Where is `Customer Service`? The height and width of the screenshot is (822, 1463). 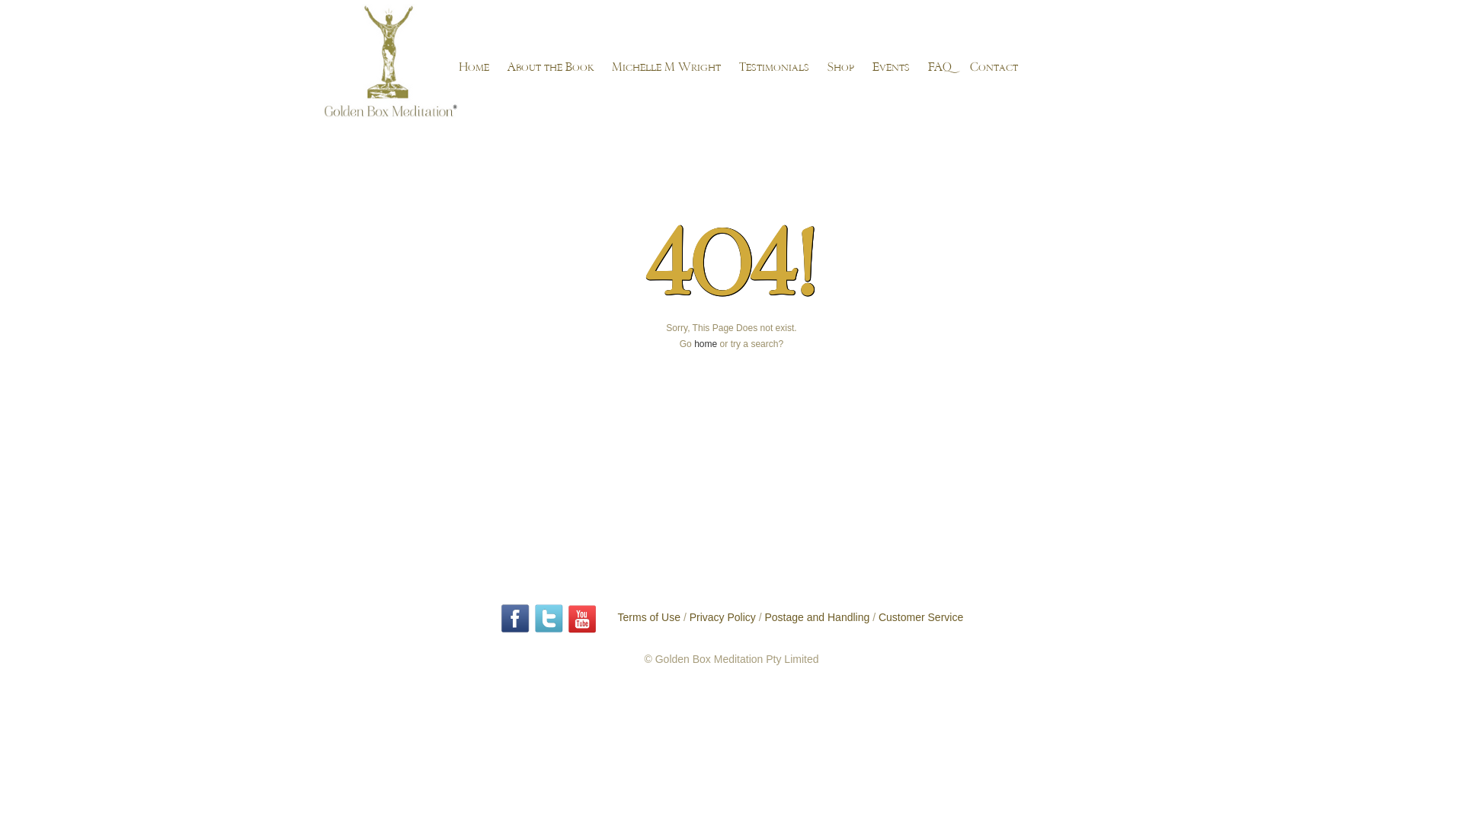 Customer Service is located at coordinates (920, 618).